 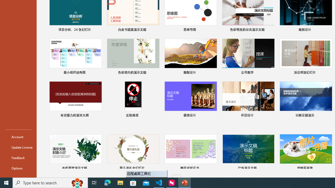 I want to click on Options, so click(x=18, y=168).